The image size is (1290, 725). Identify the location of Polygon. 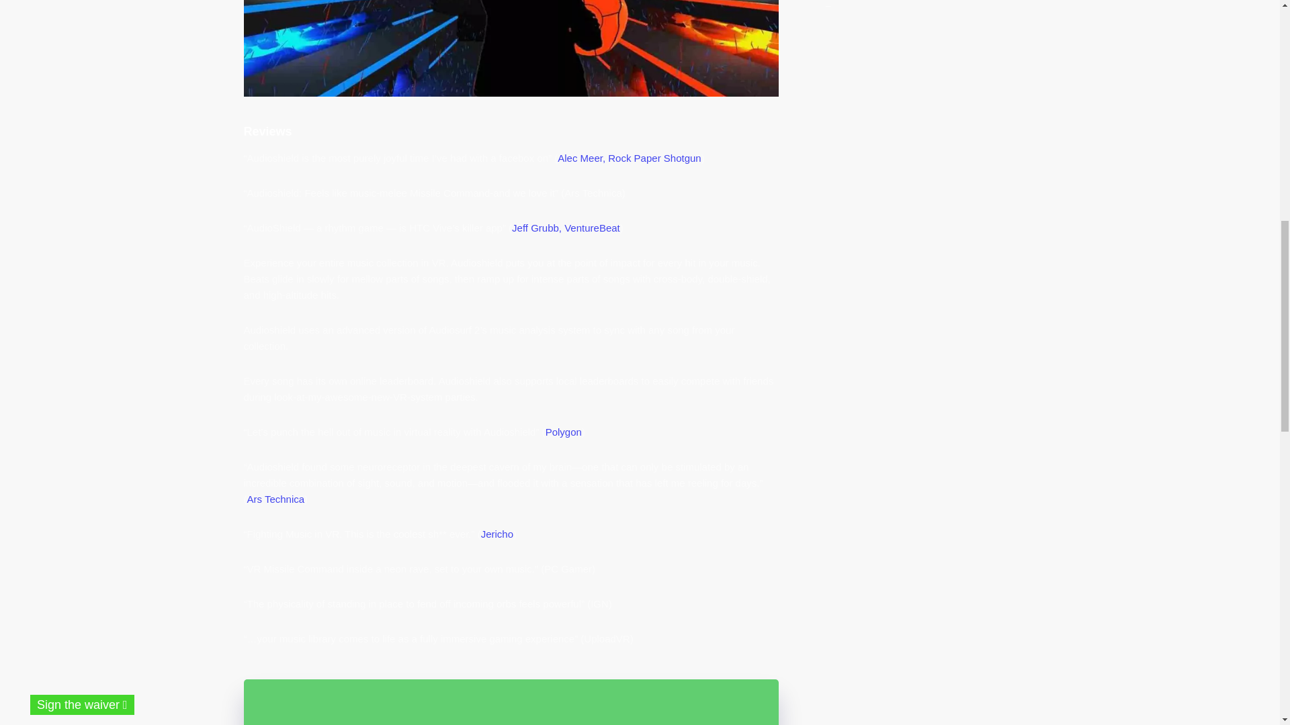
(563, 432).